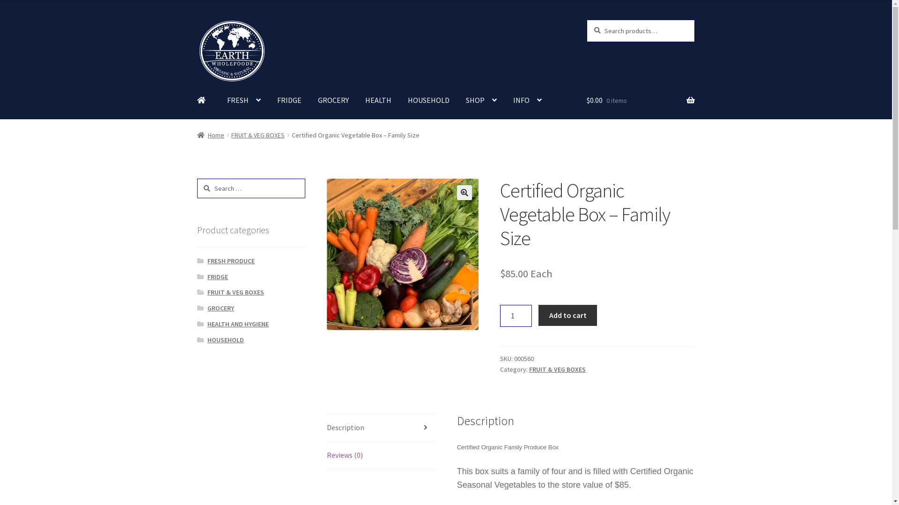 The width and height of the screenshot is (899, 505). Describe the element at coordinates (226, 340) in the screenshot. I see `HOUSEHOLD` at that location.